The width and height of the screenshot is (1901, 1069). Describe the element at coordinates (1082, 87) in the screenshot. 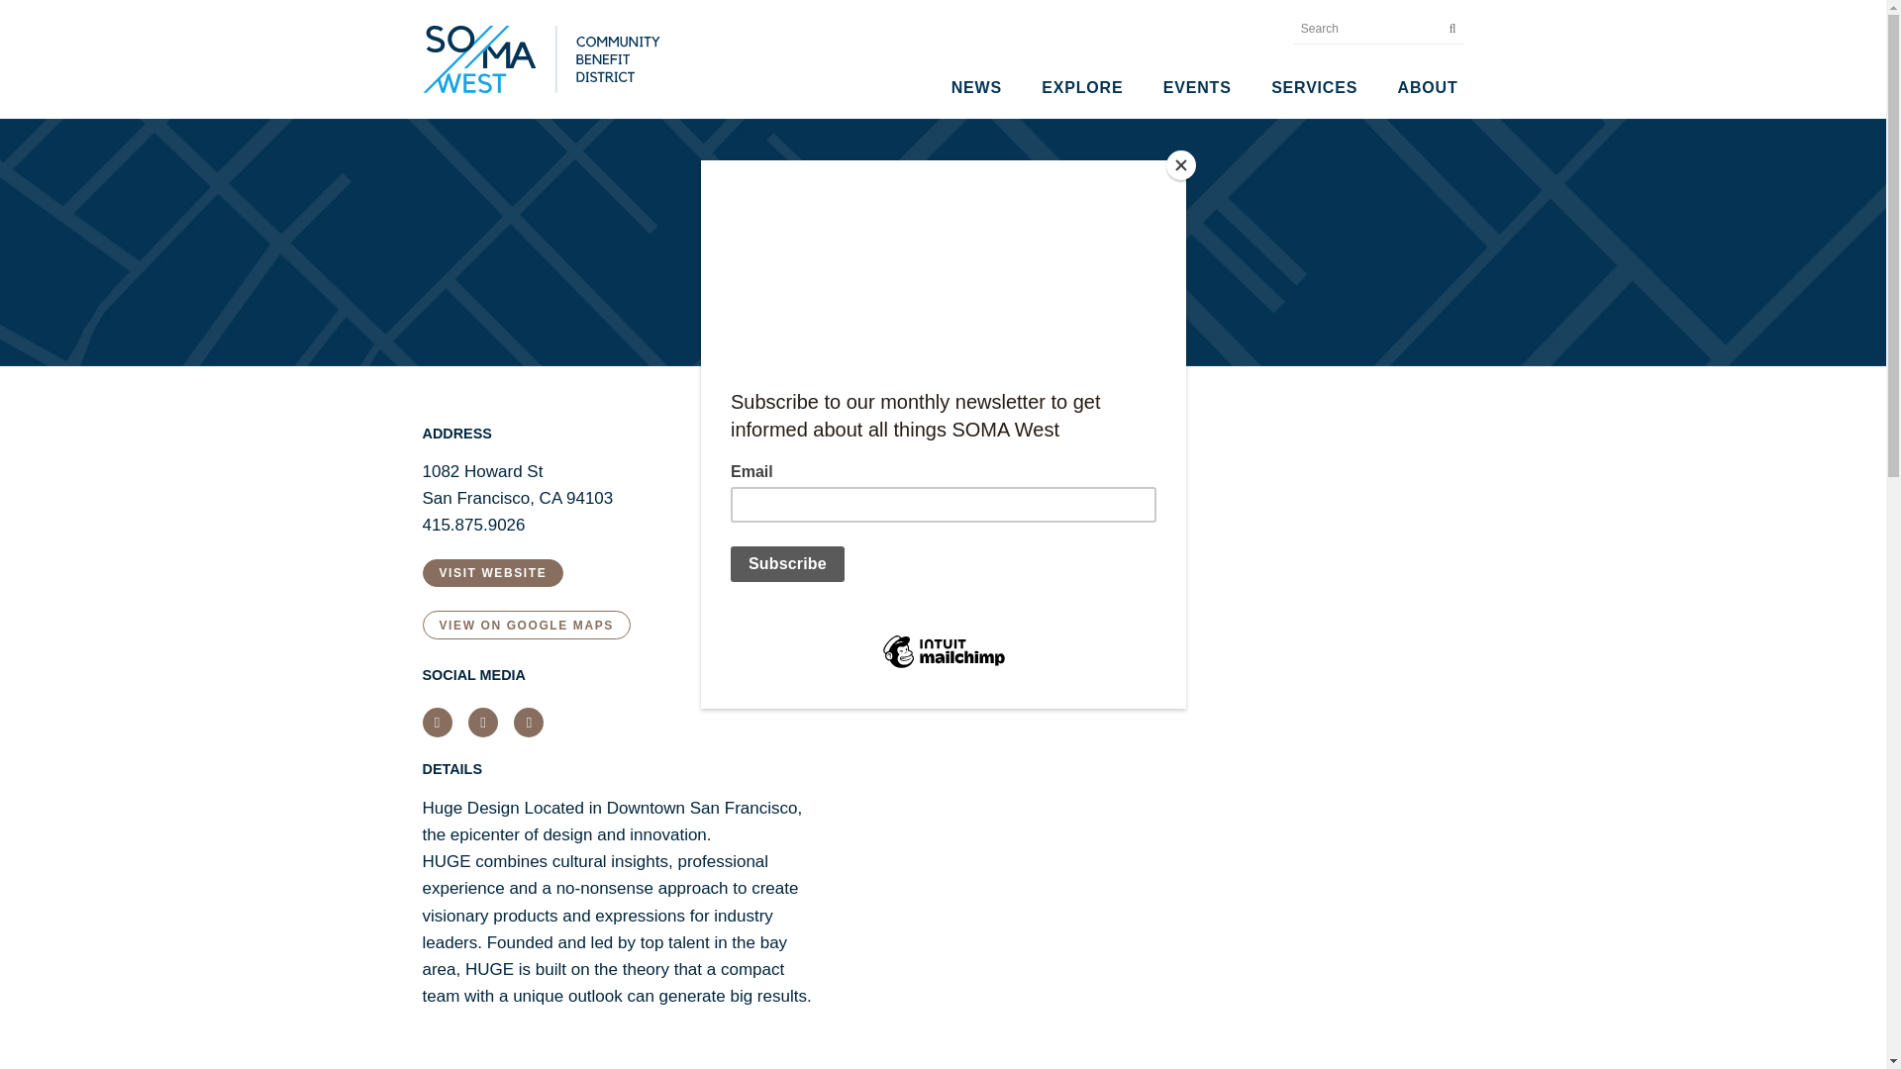

I see `EXPLORE` at that location.